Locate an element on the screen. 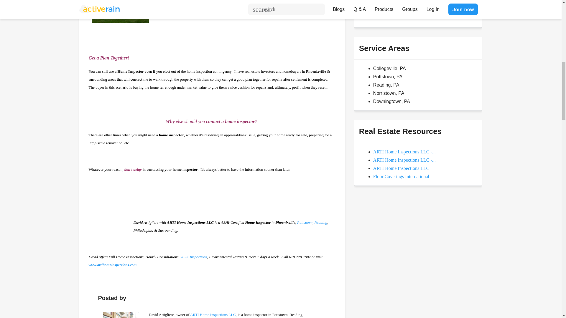 This screenshot has width=566, height=318. why contact Home inspector phoenixville is located at coordinates (111, 222).